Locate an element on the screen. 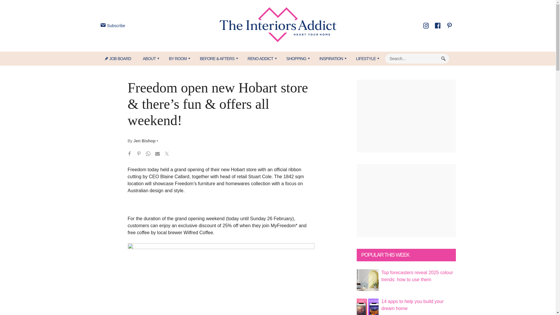  JOB BOARD is located at coordinates (121, 58).